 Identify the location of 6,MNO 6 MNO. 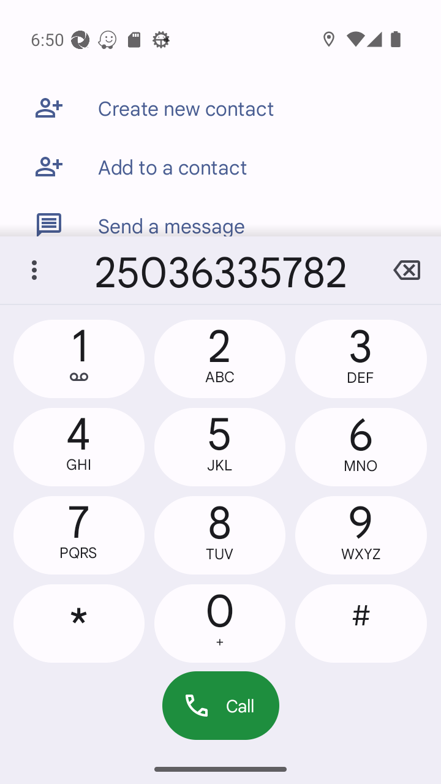
(360, 447).